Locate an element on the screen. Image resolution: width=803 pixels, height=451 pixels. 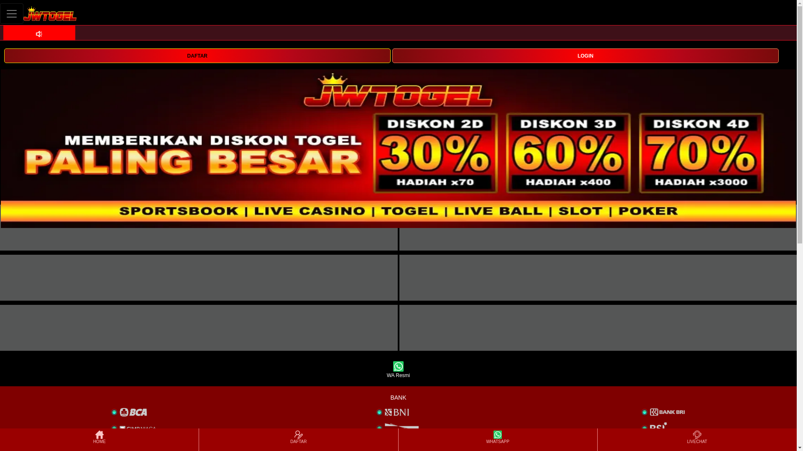
WHATSAPP is located at coordinates (497, 439).